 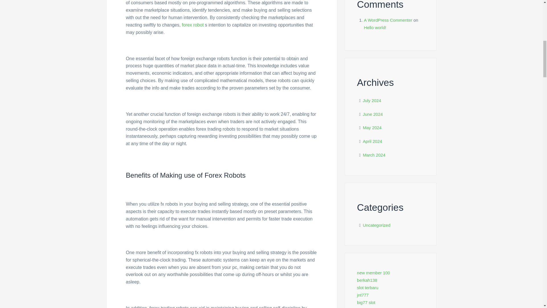 What do you see at coordinates (372, 127) in the screenshot?
I see `May 2024` at bounding box center [372, 127].